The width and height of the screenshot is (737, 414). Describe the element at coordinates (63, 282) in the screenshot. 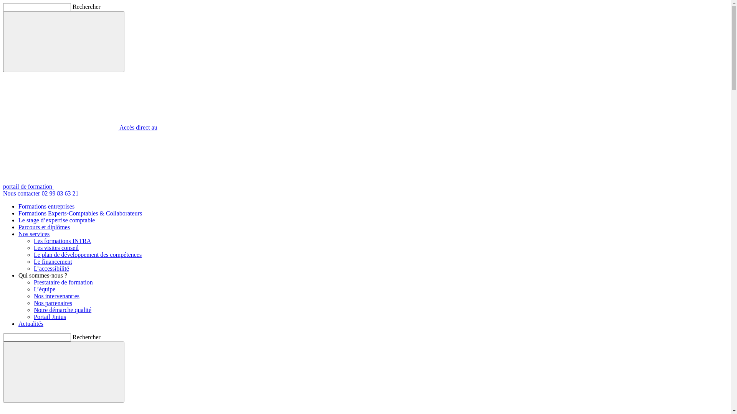

I see `Prestataire de formation` at that location.